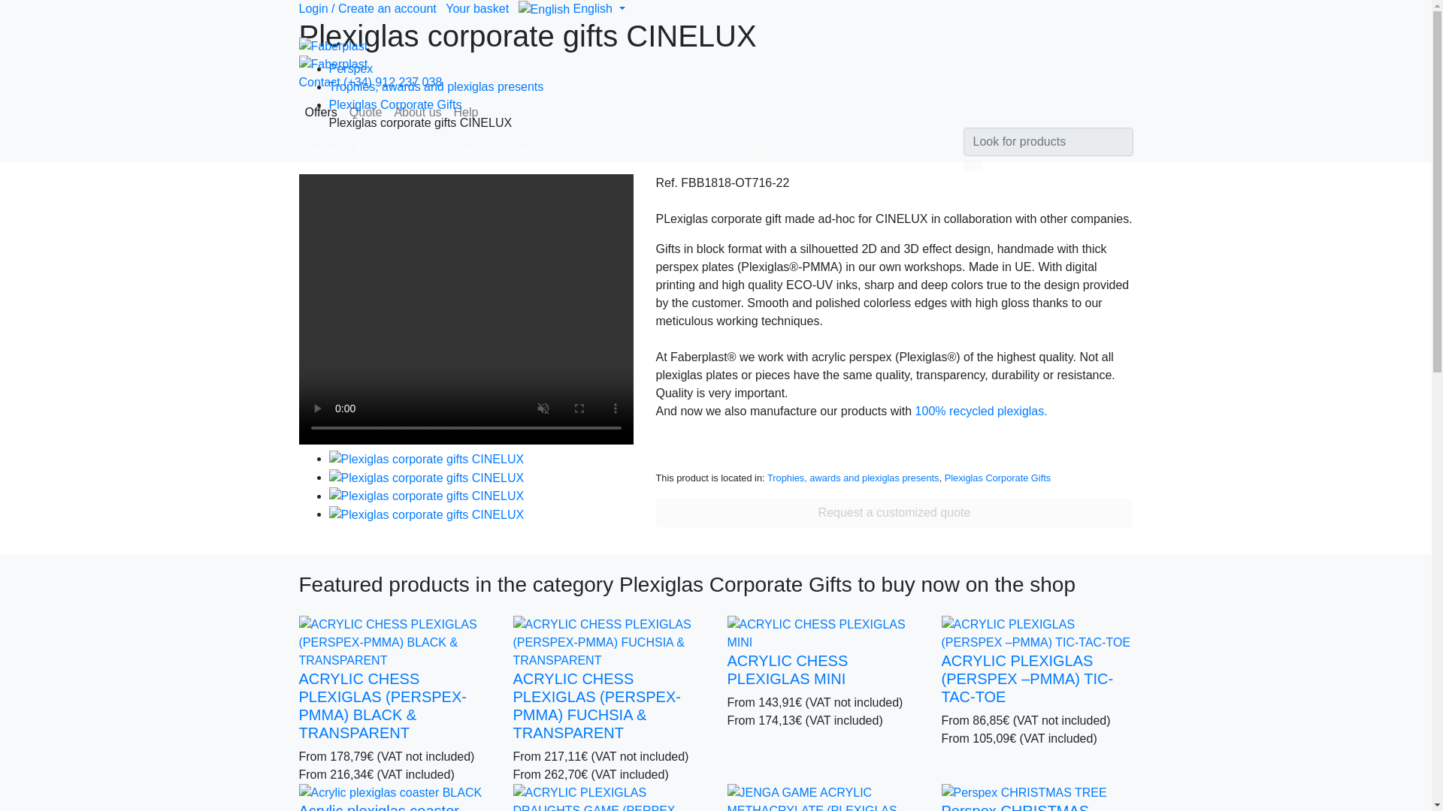 The width and height of the screenshot is (1443, 811). I want to click on Urns, so click(415, 151).